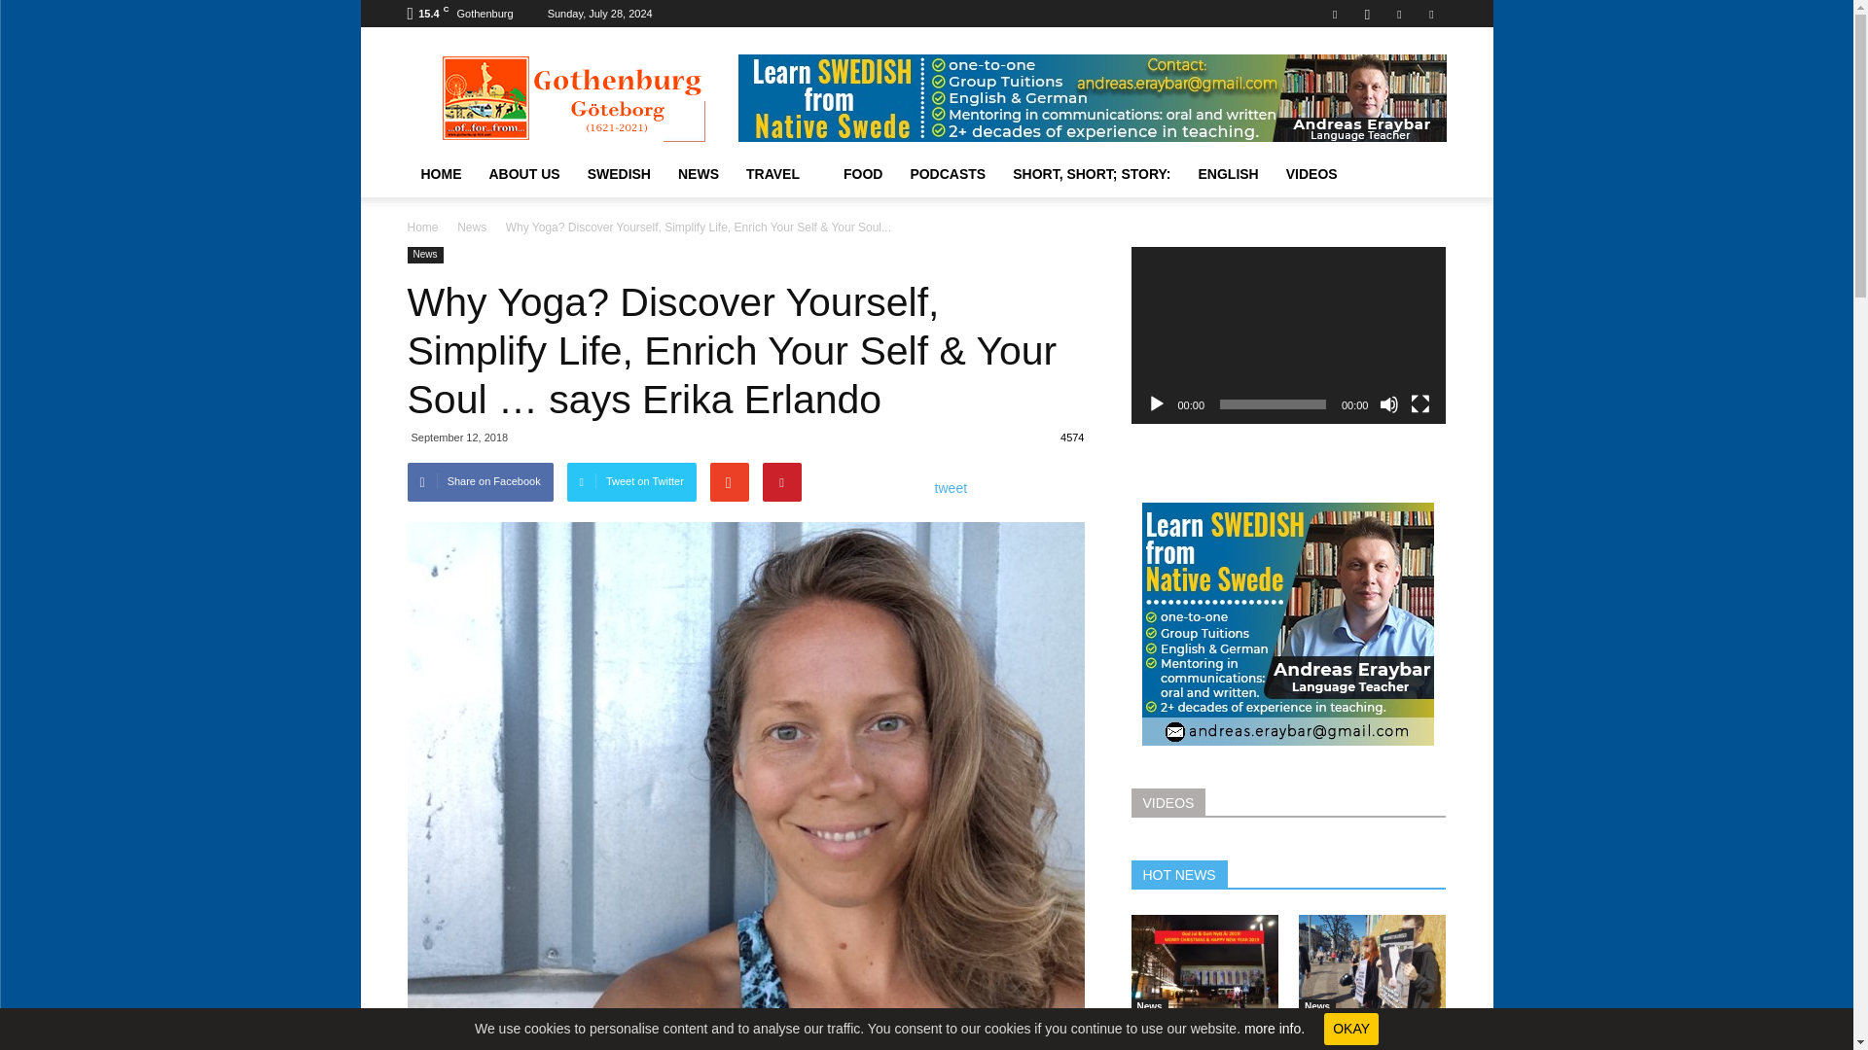 The width and height of the screenshot is (1868, 1050). What do you see at coordinates (780, 174) in the screenshot?
I see `TRAVEL` at bounding box center [780, 174].